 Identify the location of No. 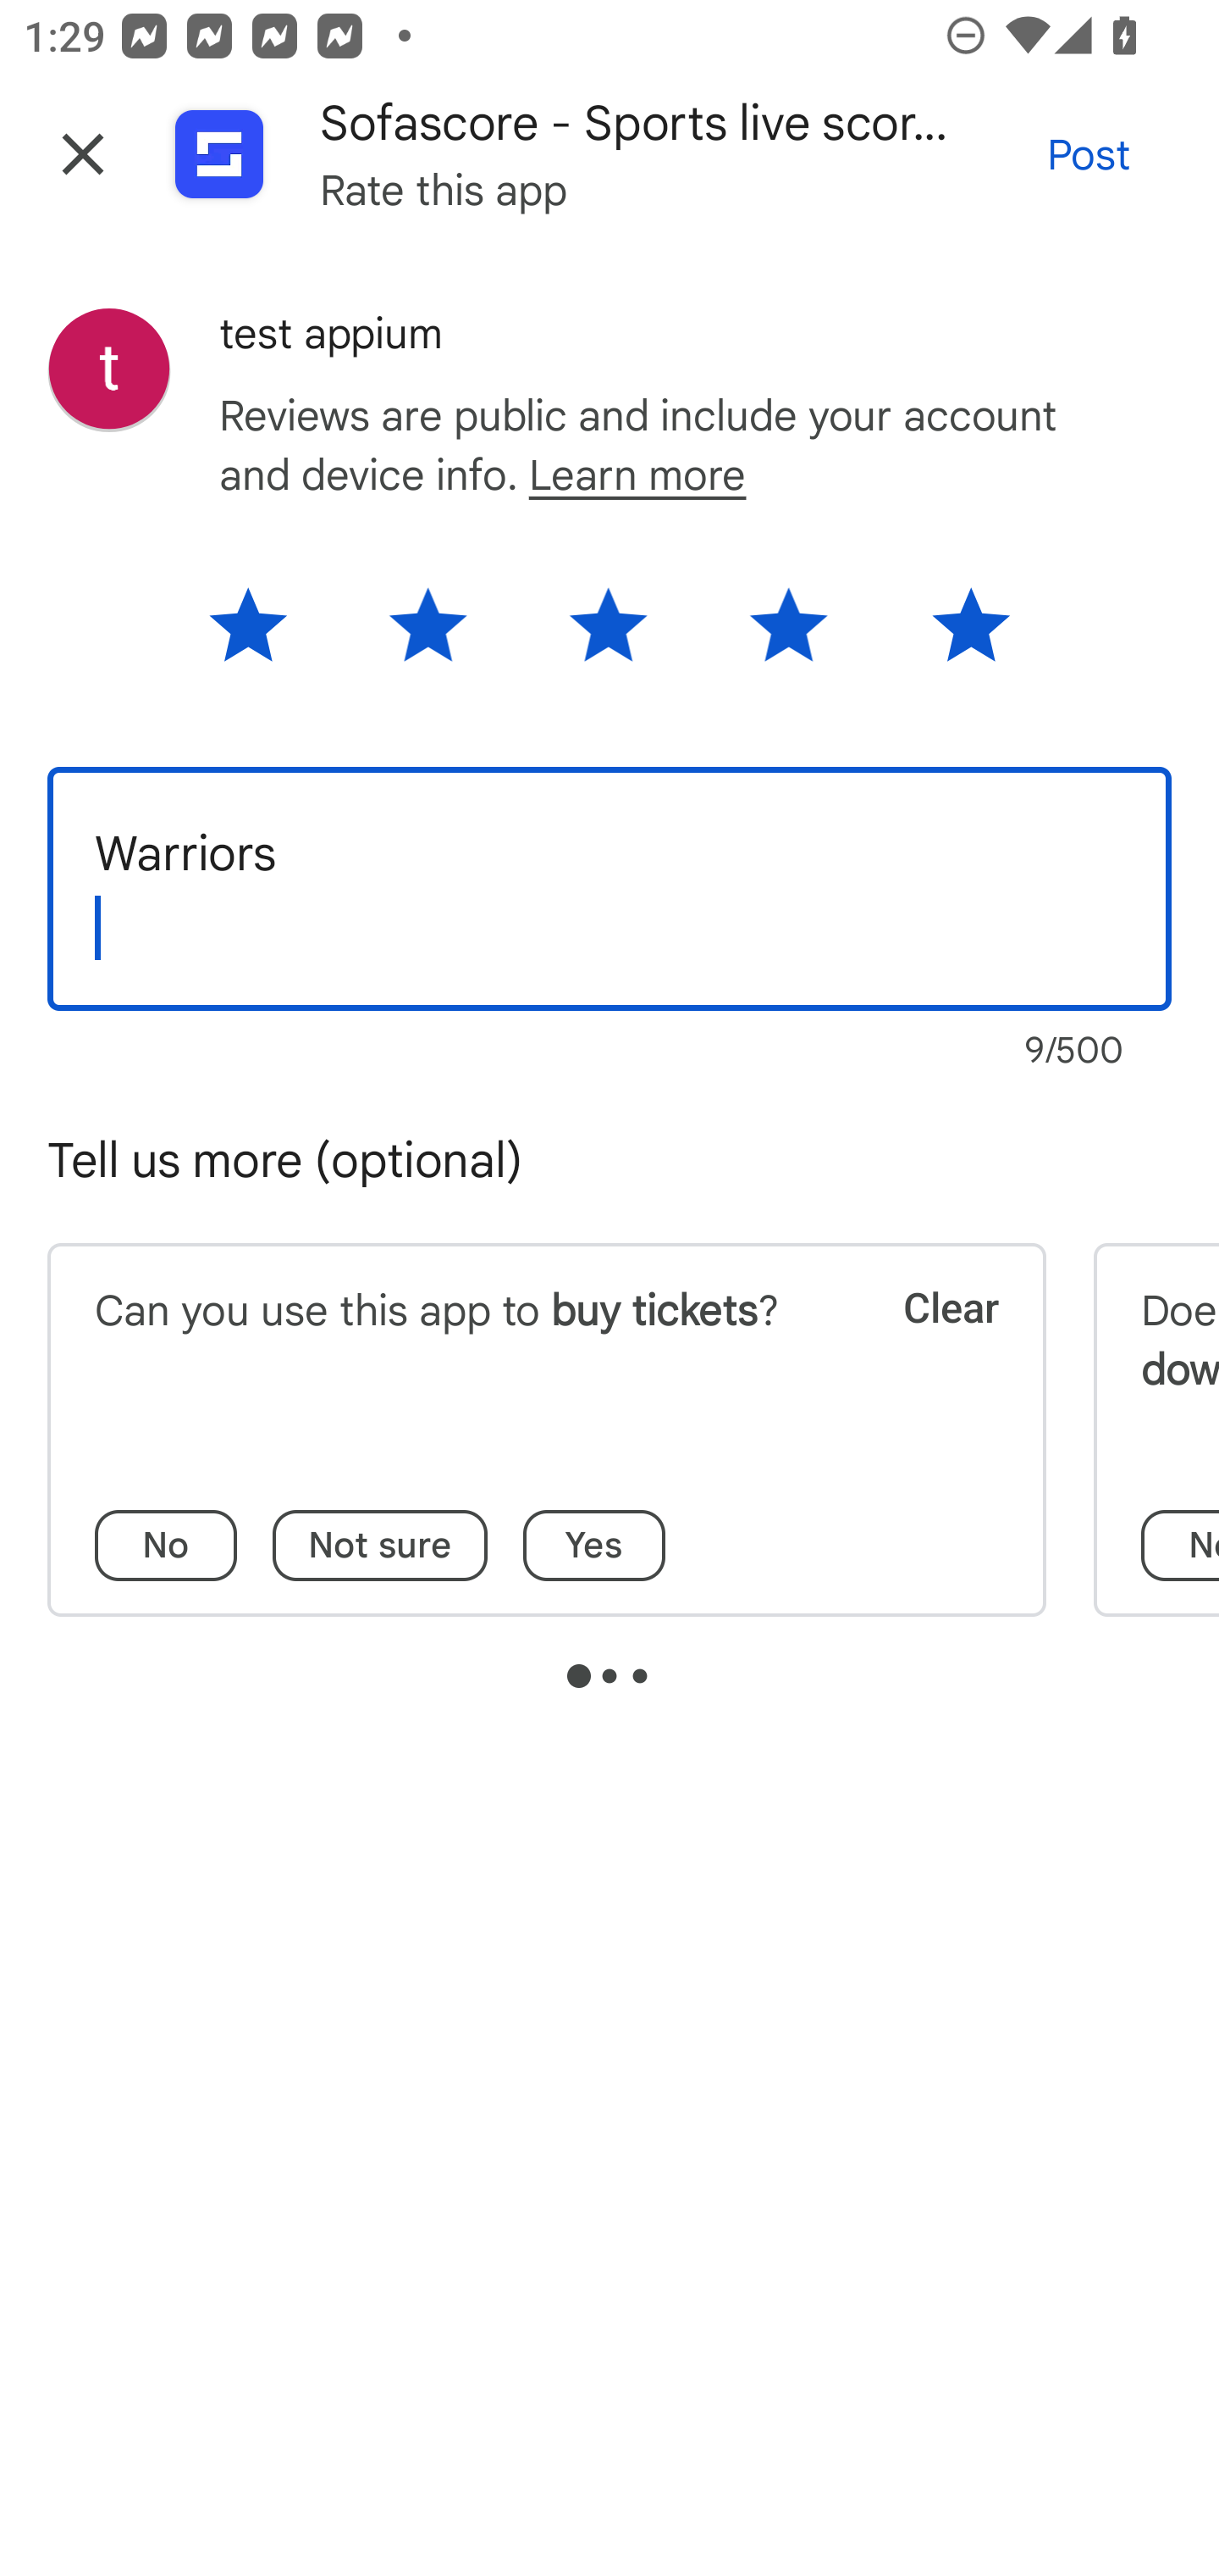
(166, 1546).